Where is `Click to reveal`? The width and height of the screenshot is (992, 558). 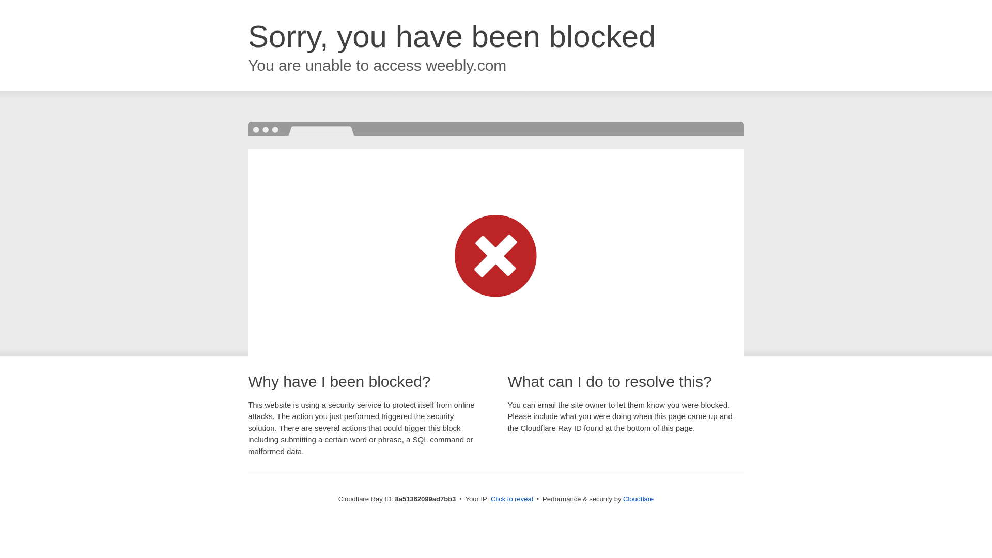
Click to reveal is located at coordinates (512, 499).